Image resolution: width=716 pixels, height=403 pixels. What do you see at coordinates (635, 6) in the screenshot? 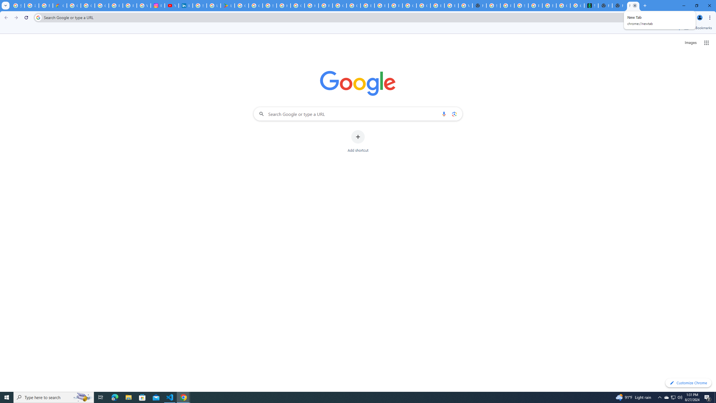
I see `Close` at bounding box center [635, 6].